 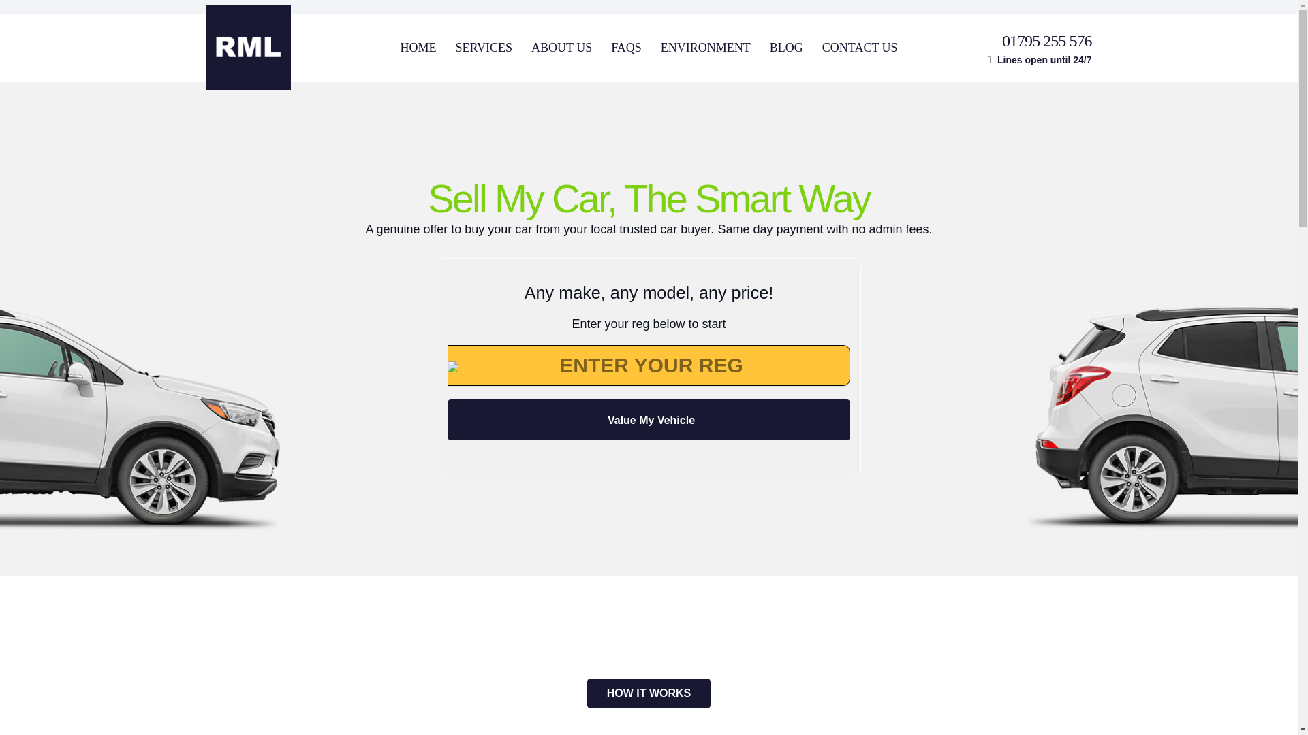 I want to click on FAQS, so click(x=627, y=48).